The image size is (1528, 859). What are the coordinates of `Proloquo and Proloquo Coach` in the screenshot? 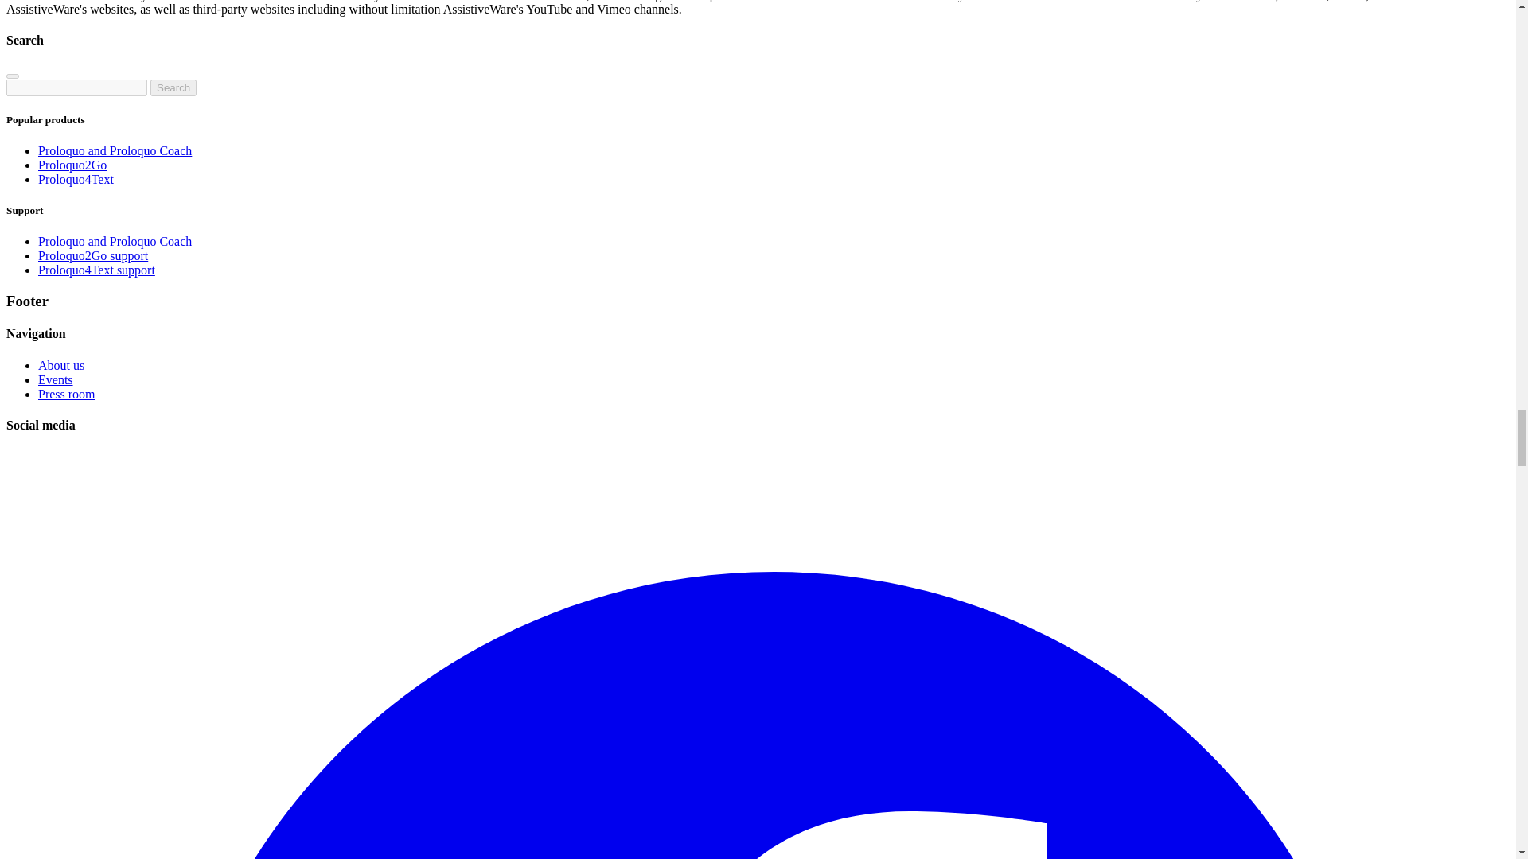 It's located at (115, 241).